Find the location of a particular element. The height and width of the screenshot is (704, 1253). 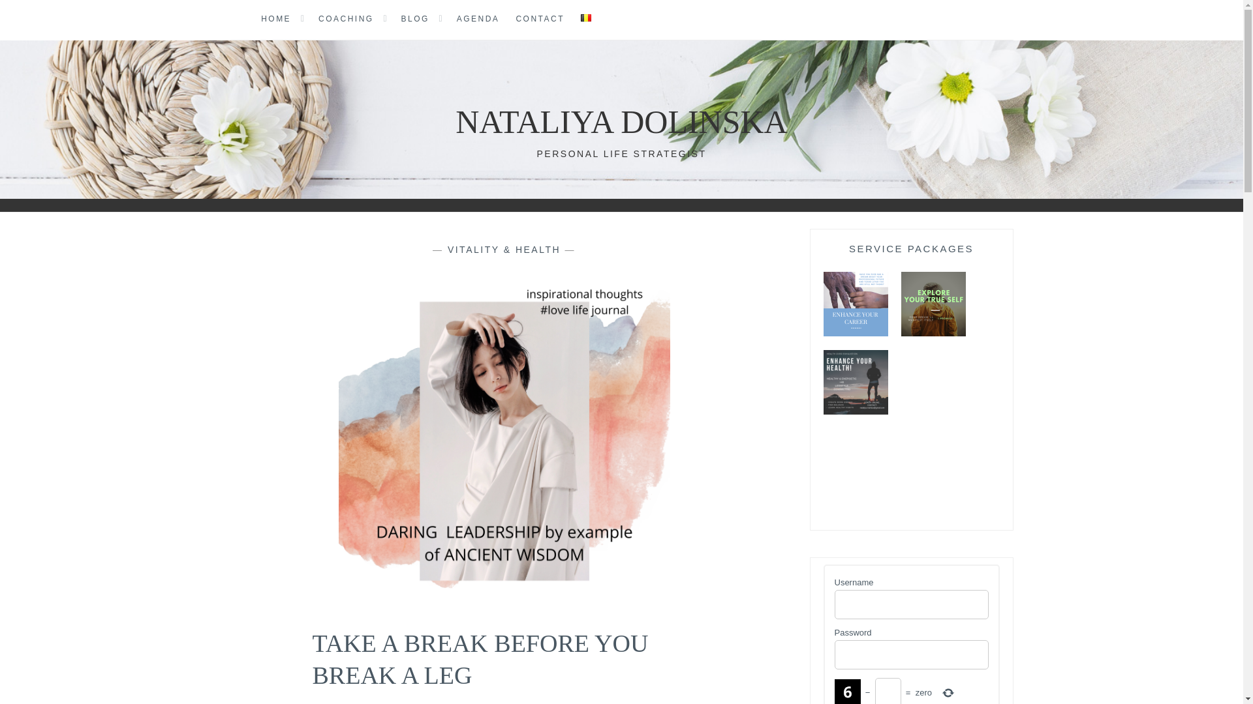

COACHING is located at coordinates (346, 20).